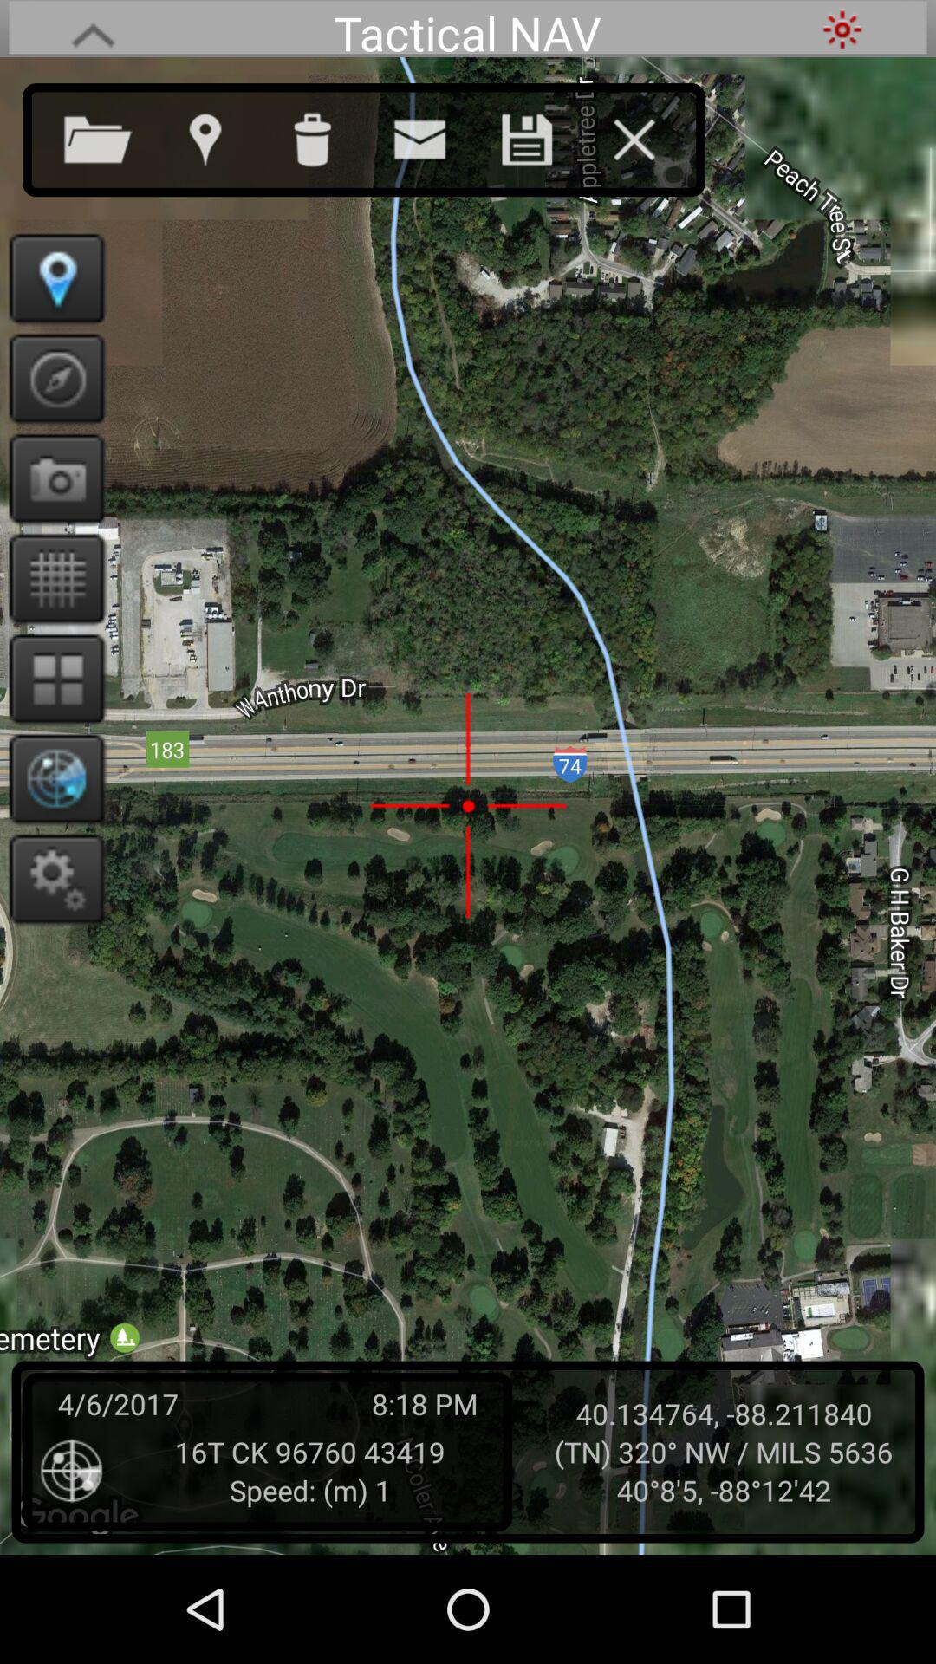  Describe the element at coordinates (842, 29) in the screenshot. I see `screen brightness` at that location.